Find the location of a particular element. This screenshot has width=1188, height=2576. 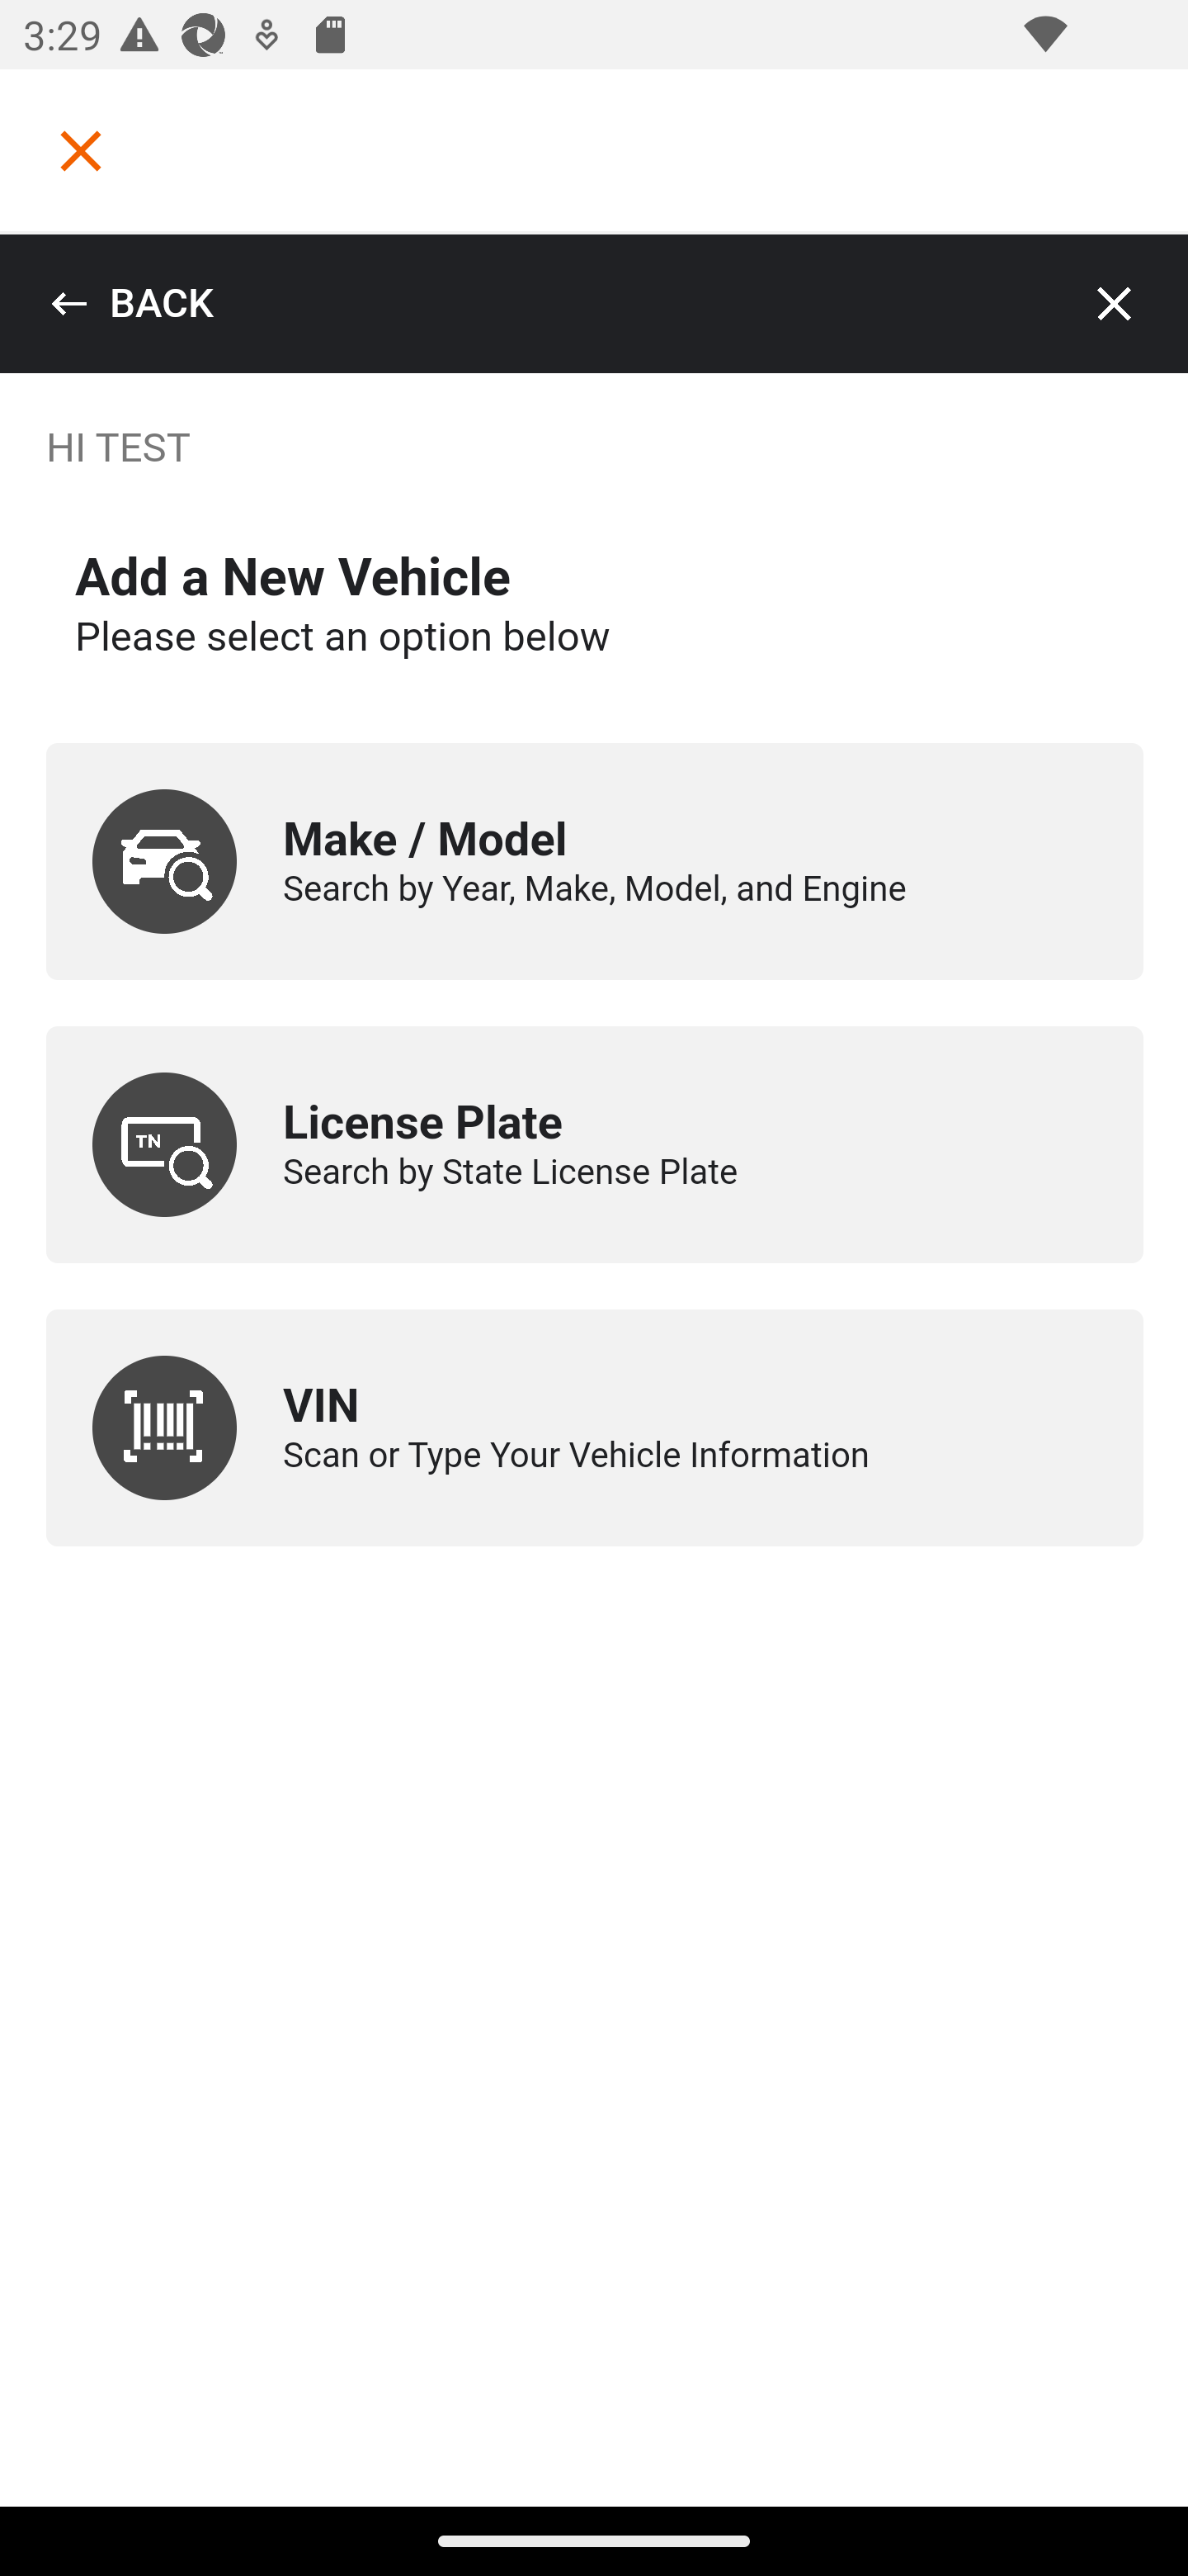

 is located at coordinates (81, 150).